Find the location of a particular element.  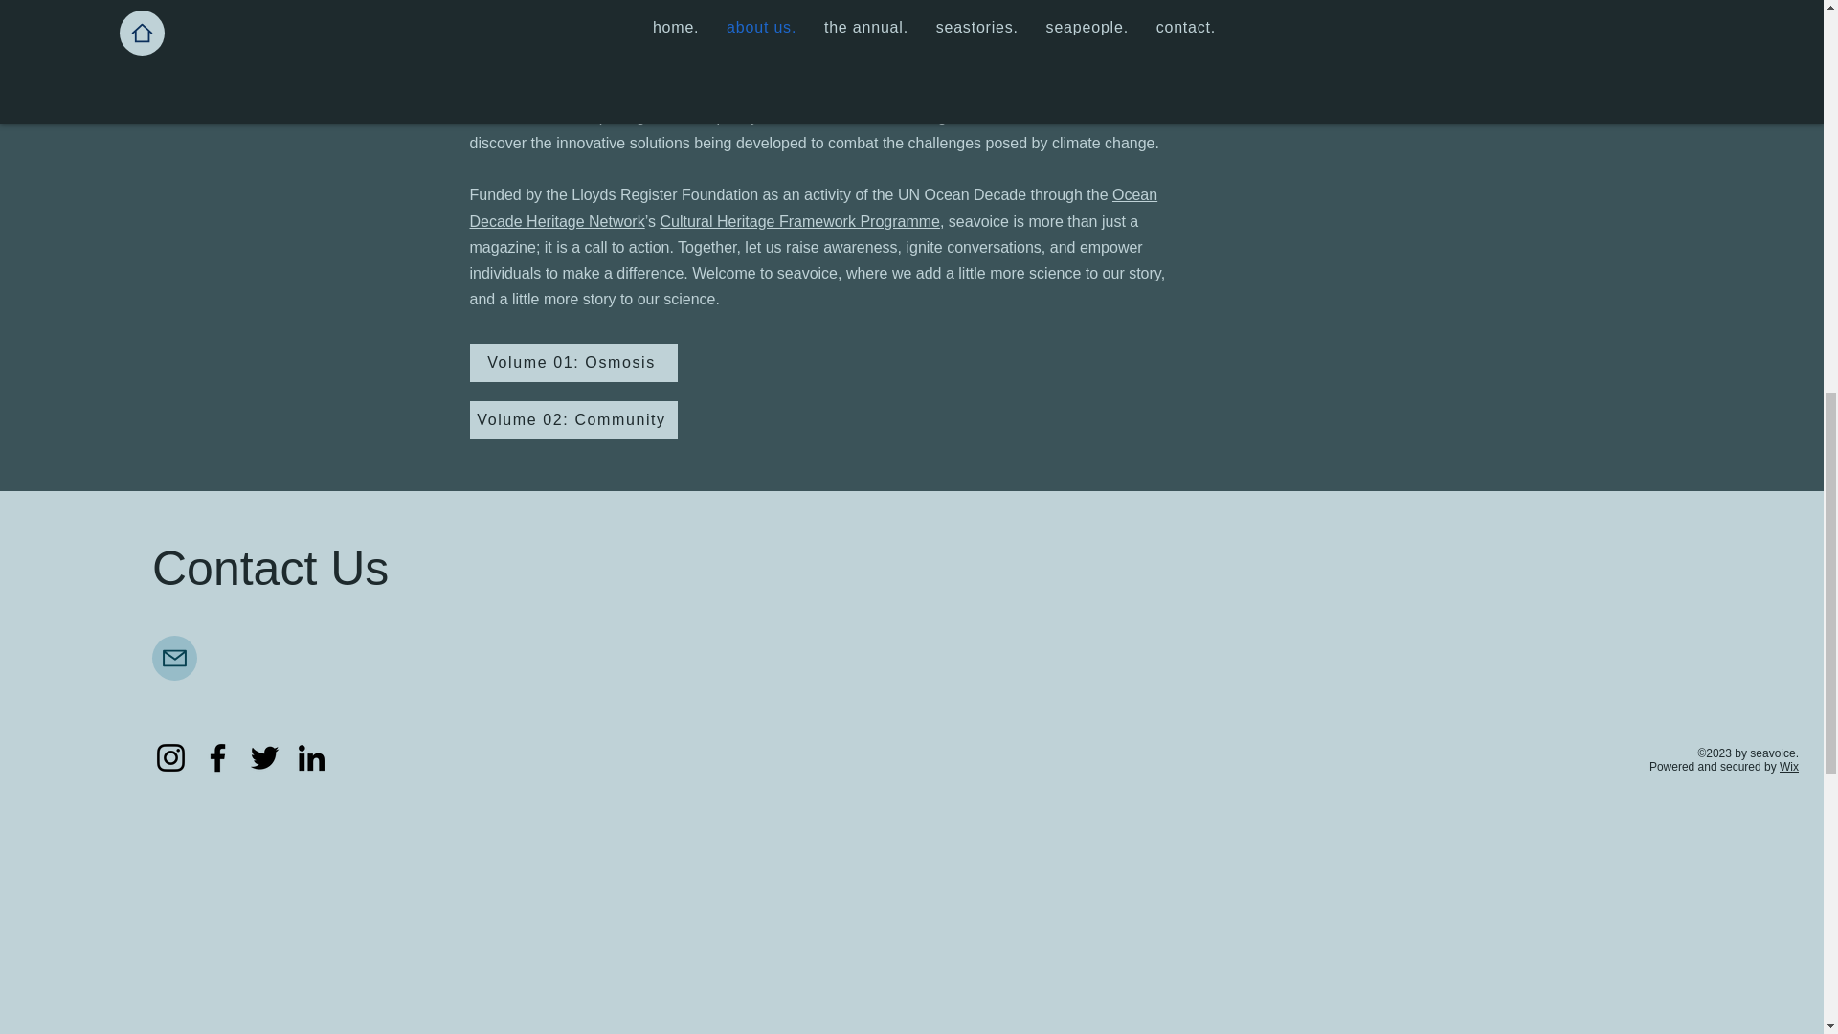

Volume 01: Osmosis is located at coordinates (572, 362).